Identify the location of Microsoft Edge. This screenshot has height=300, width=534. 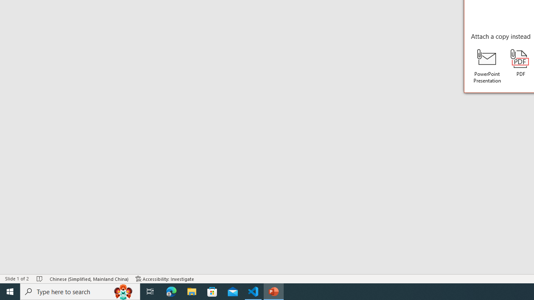
(171, 292).